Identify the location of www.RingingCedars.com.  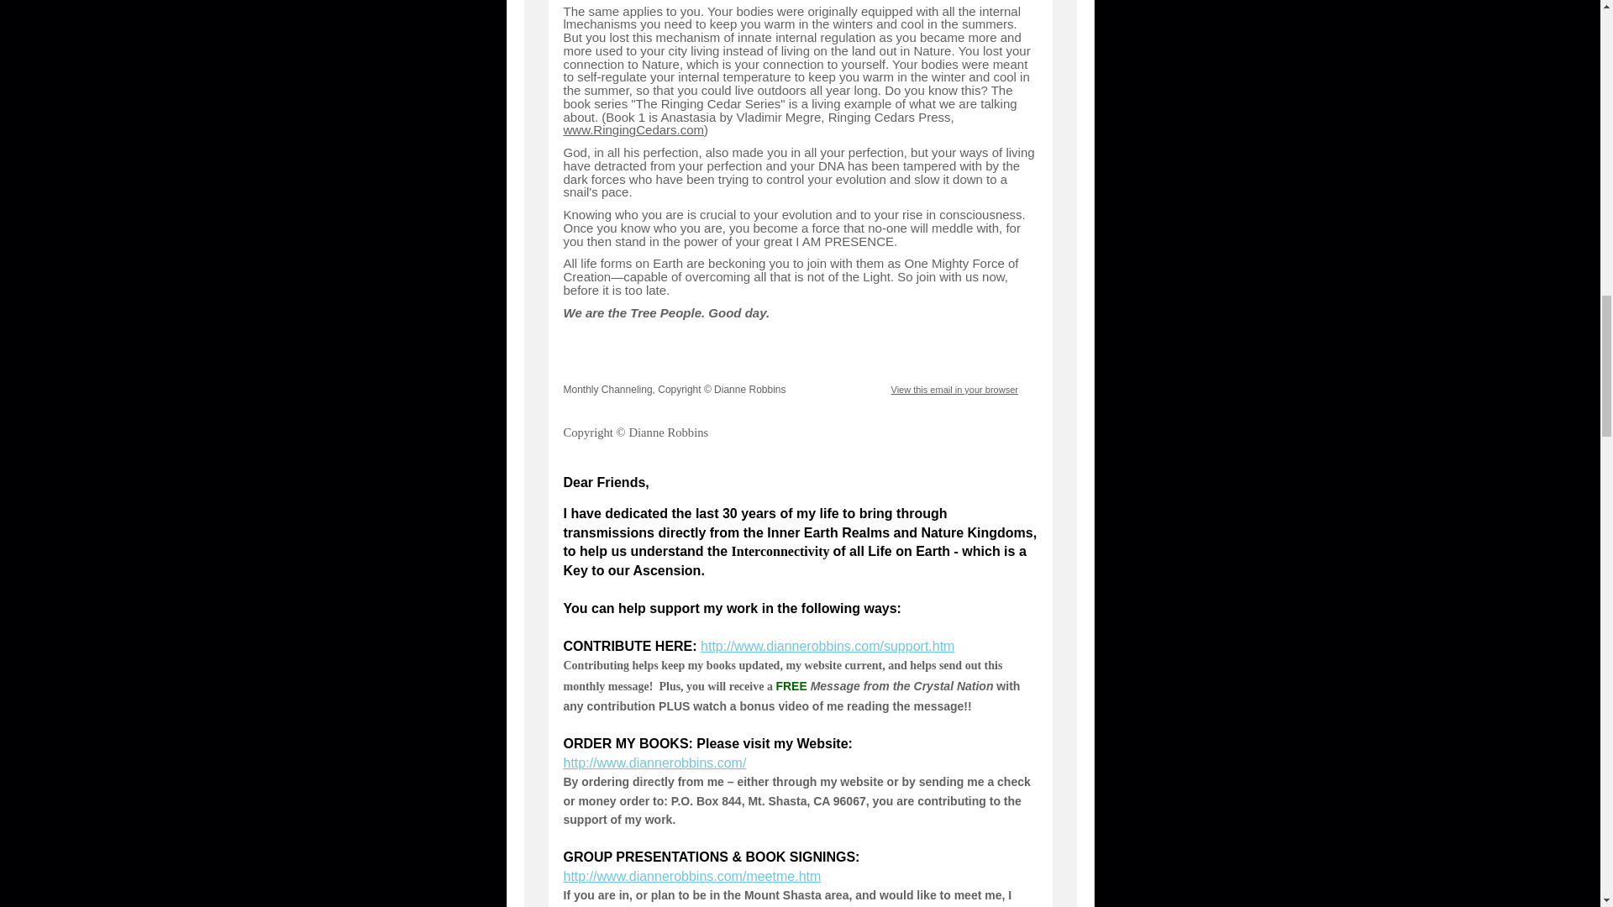
(633, 129).